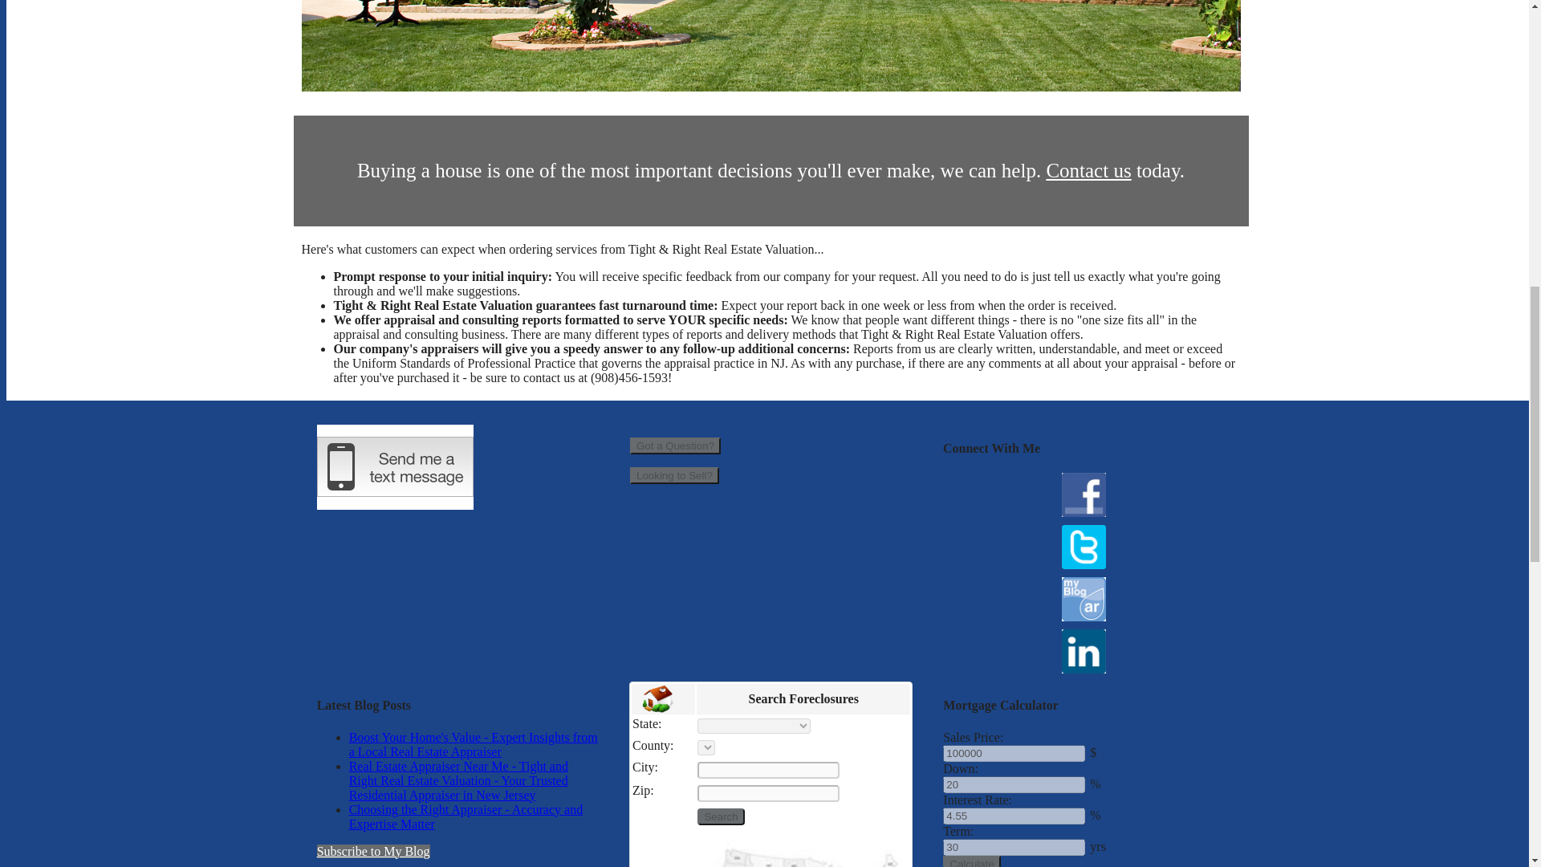 The image size is (1541, 867). Describe the element at coordinates (971, 861) in the screenshot. I see `Calculate` at that location.